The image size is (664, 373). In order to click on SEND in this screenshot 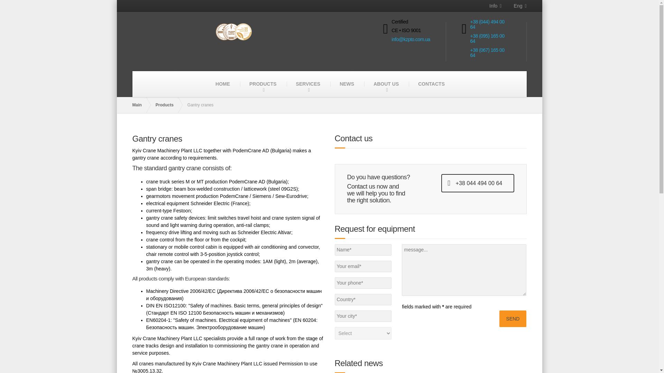, I will do `click(513, 318)`.